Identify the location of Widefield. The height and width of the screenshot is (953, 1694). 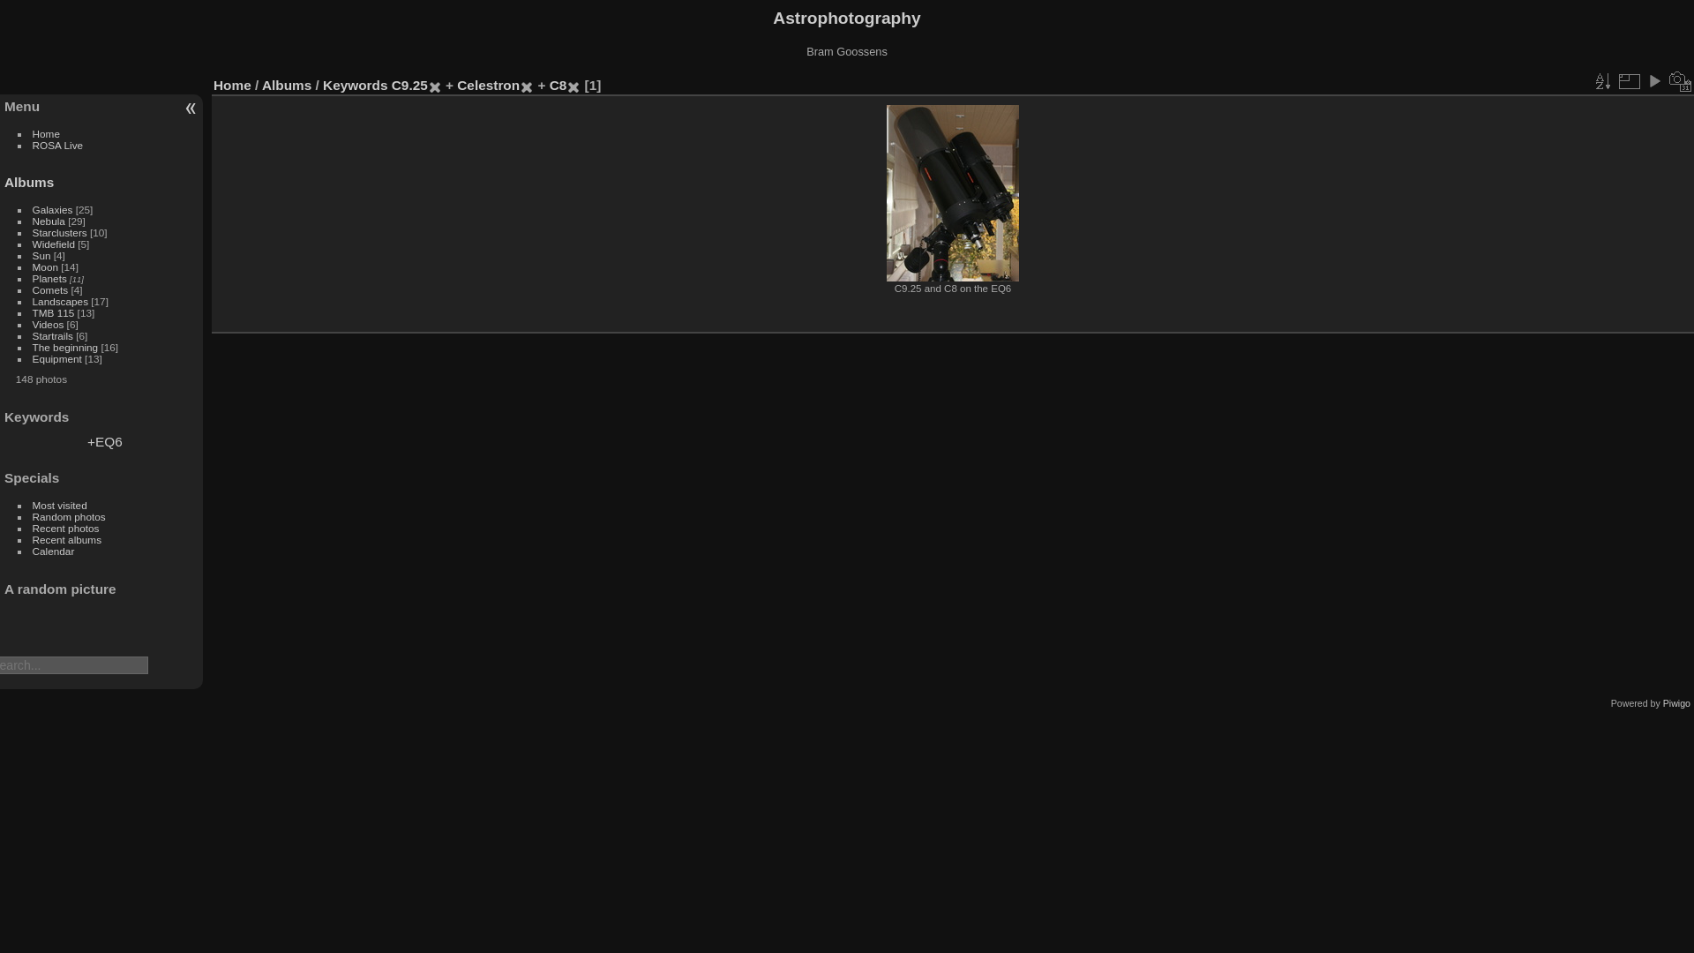
(54, 244).